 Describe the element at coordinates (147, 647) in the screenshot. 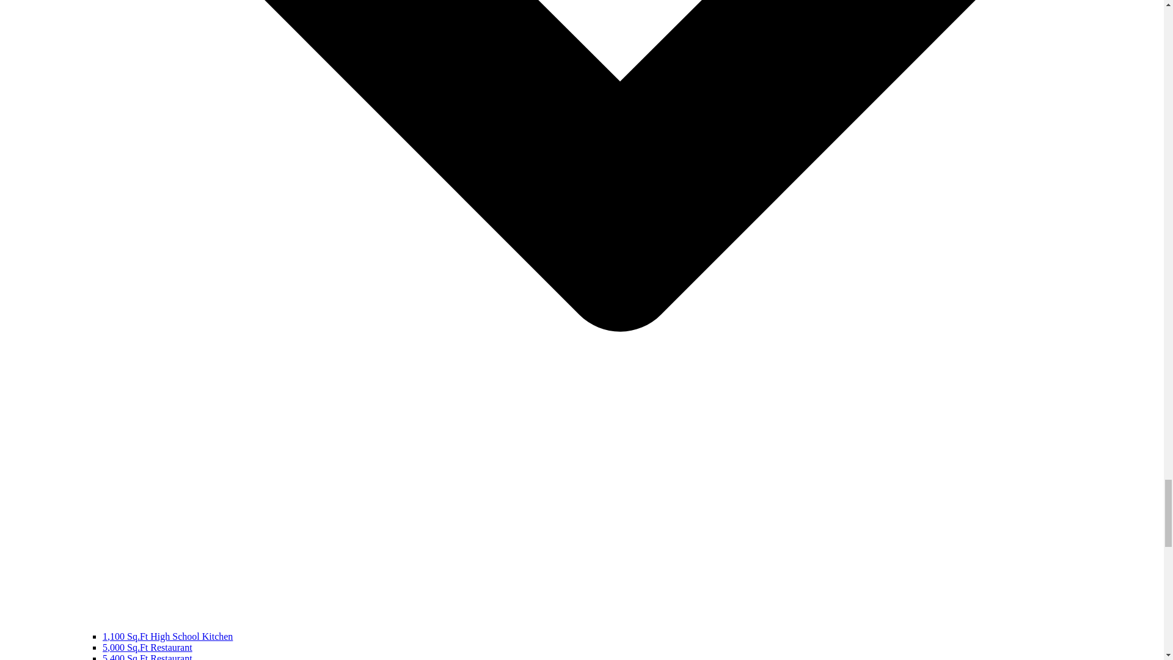

I see `5,000 Sq.Ft Restaurant` at that location.